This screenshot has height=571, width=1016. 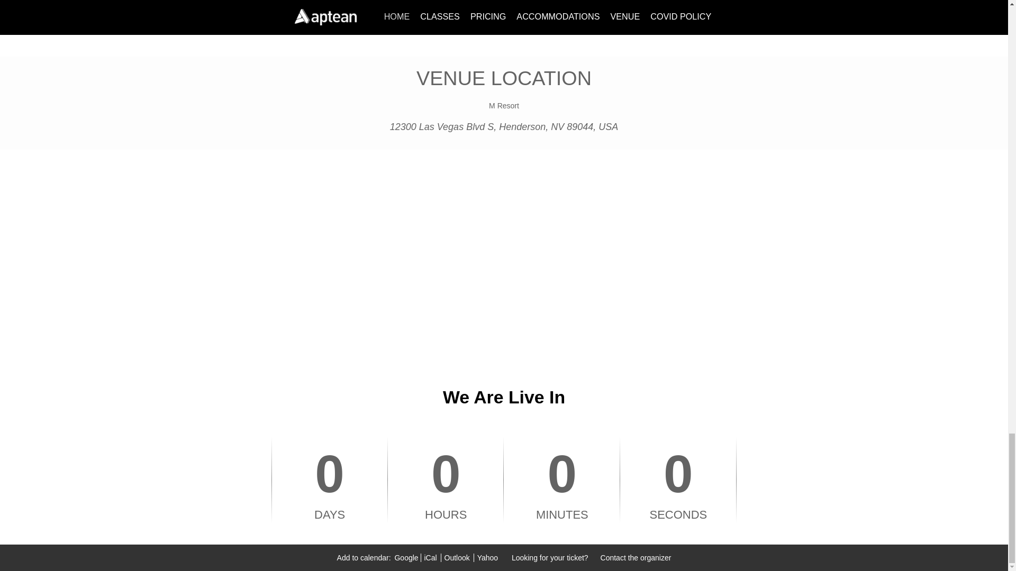 What do you see at coordinates (504, 28) in the screenshot?
I see `SELECT YOUR PRODUCT TO START REGISTRATION` at bounding box center [504, 28].